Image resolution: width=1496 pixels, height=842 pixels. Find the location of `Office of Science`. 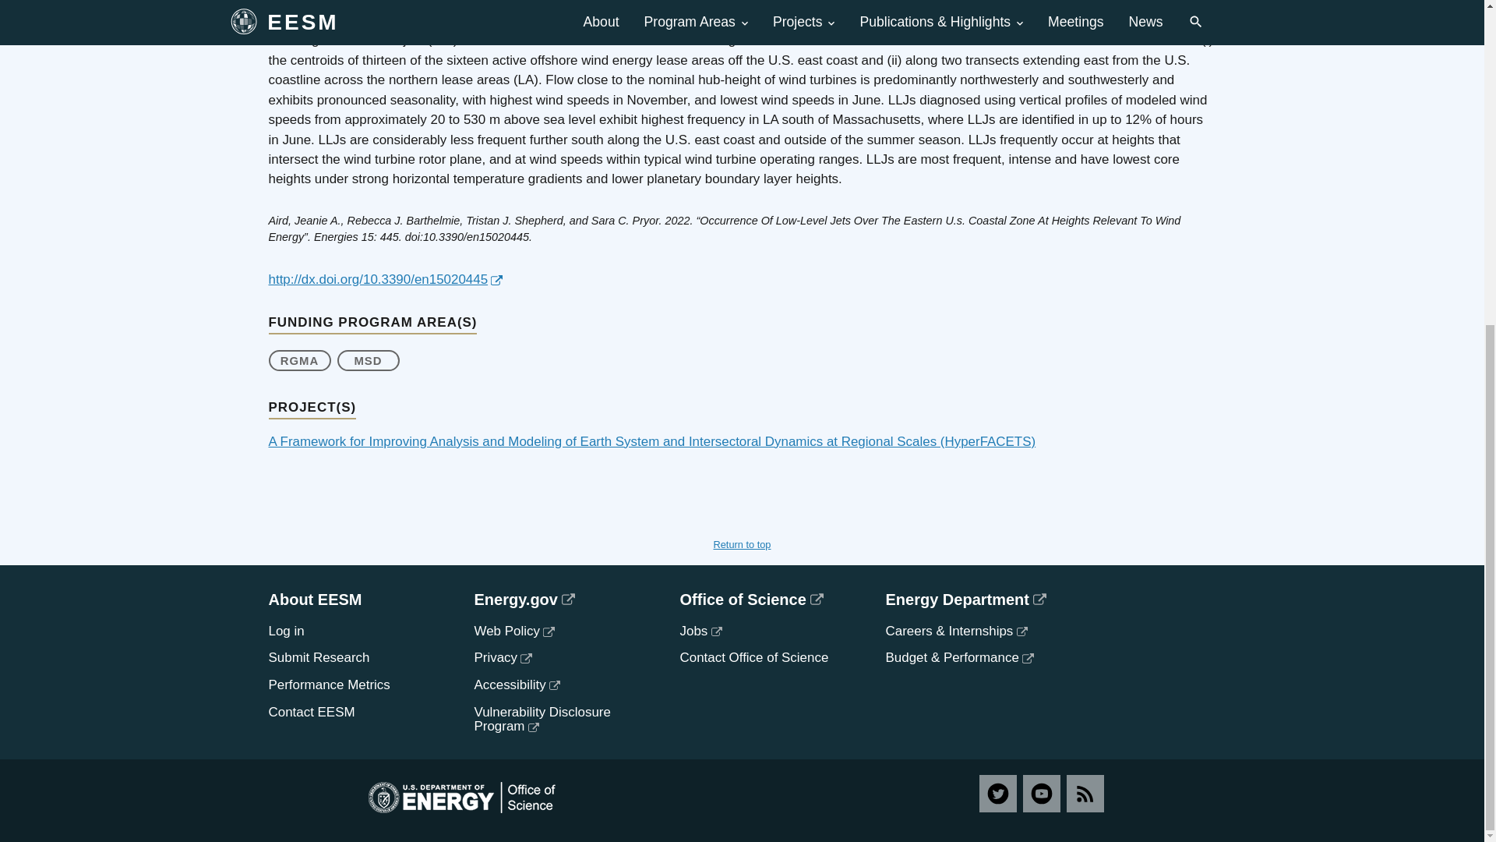

Office of Science is located at coordinates (770, 599).